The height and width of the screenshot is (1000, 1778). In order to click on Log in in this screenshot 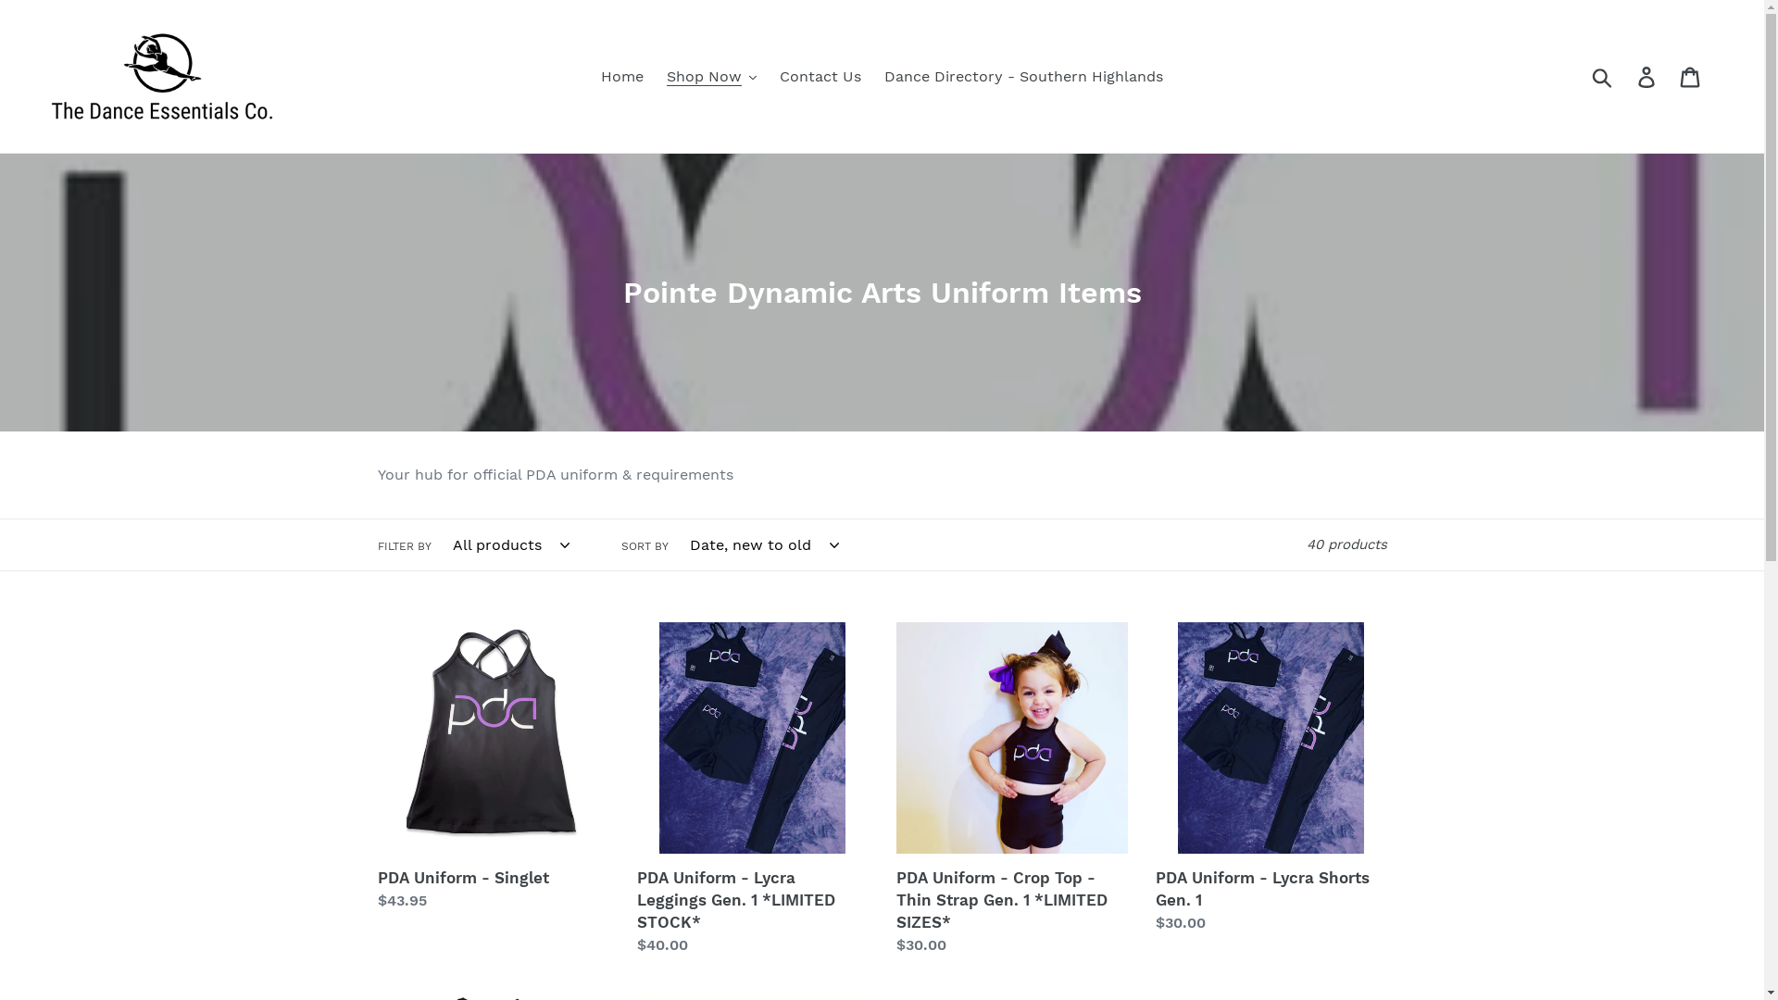, I will do `click(1648, 76)`.